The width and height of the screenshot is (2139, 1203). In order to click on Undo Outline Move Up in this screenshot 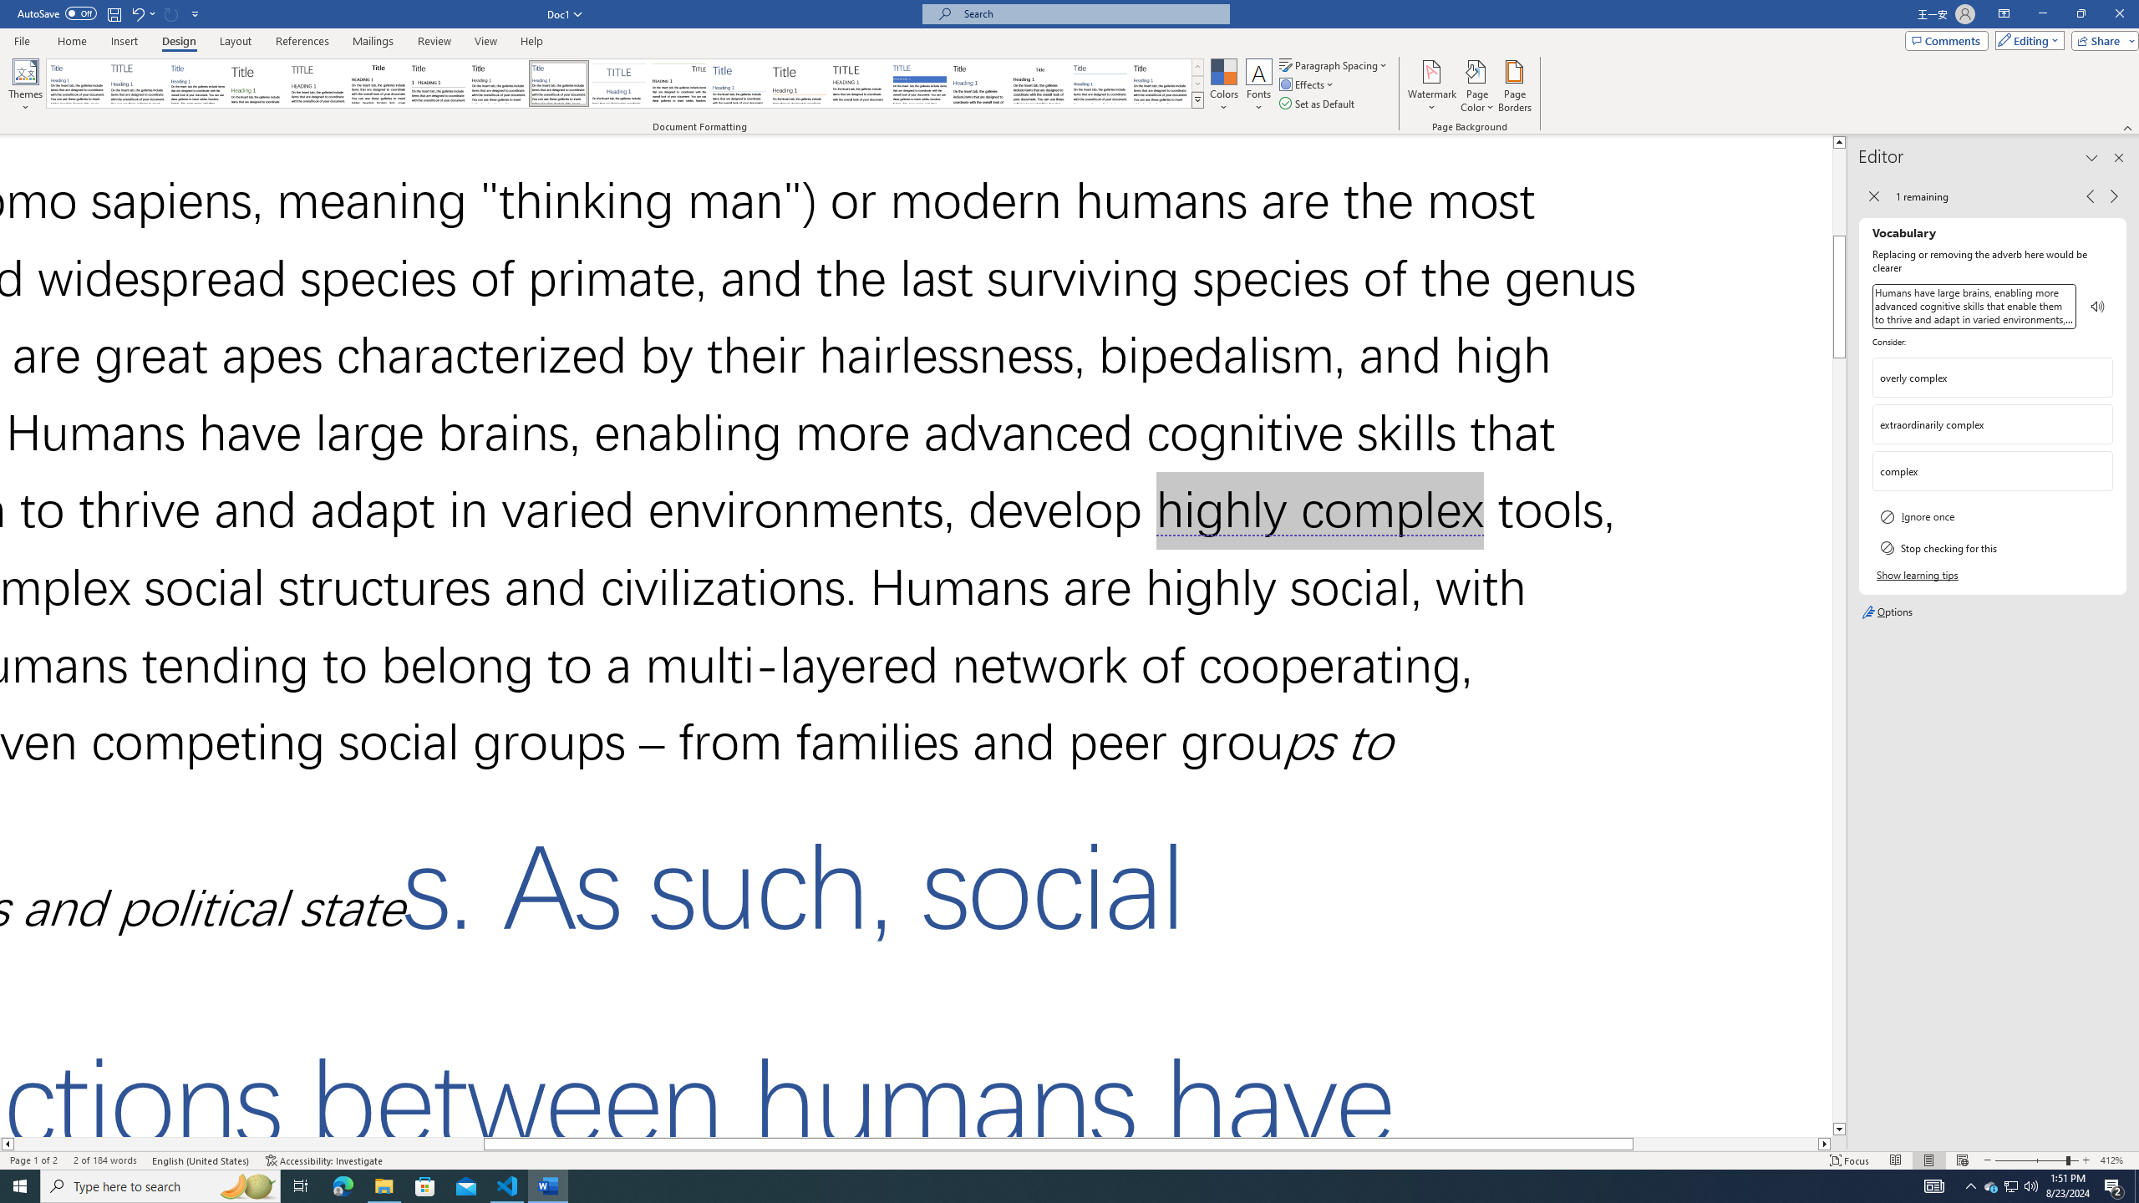, I will do `click(142, 13)`.